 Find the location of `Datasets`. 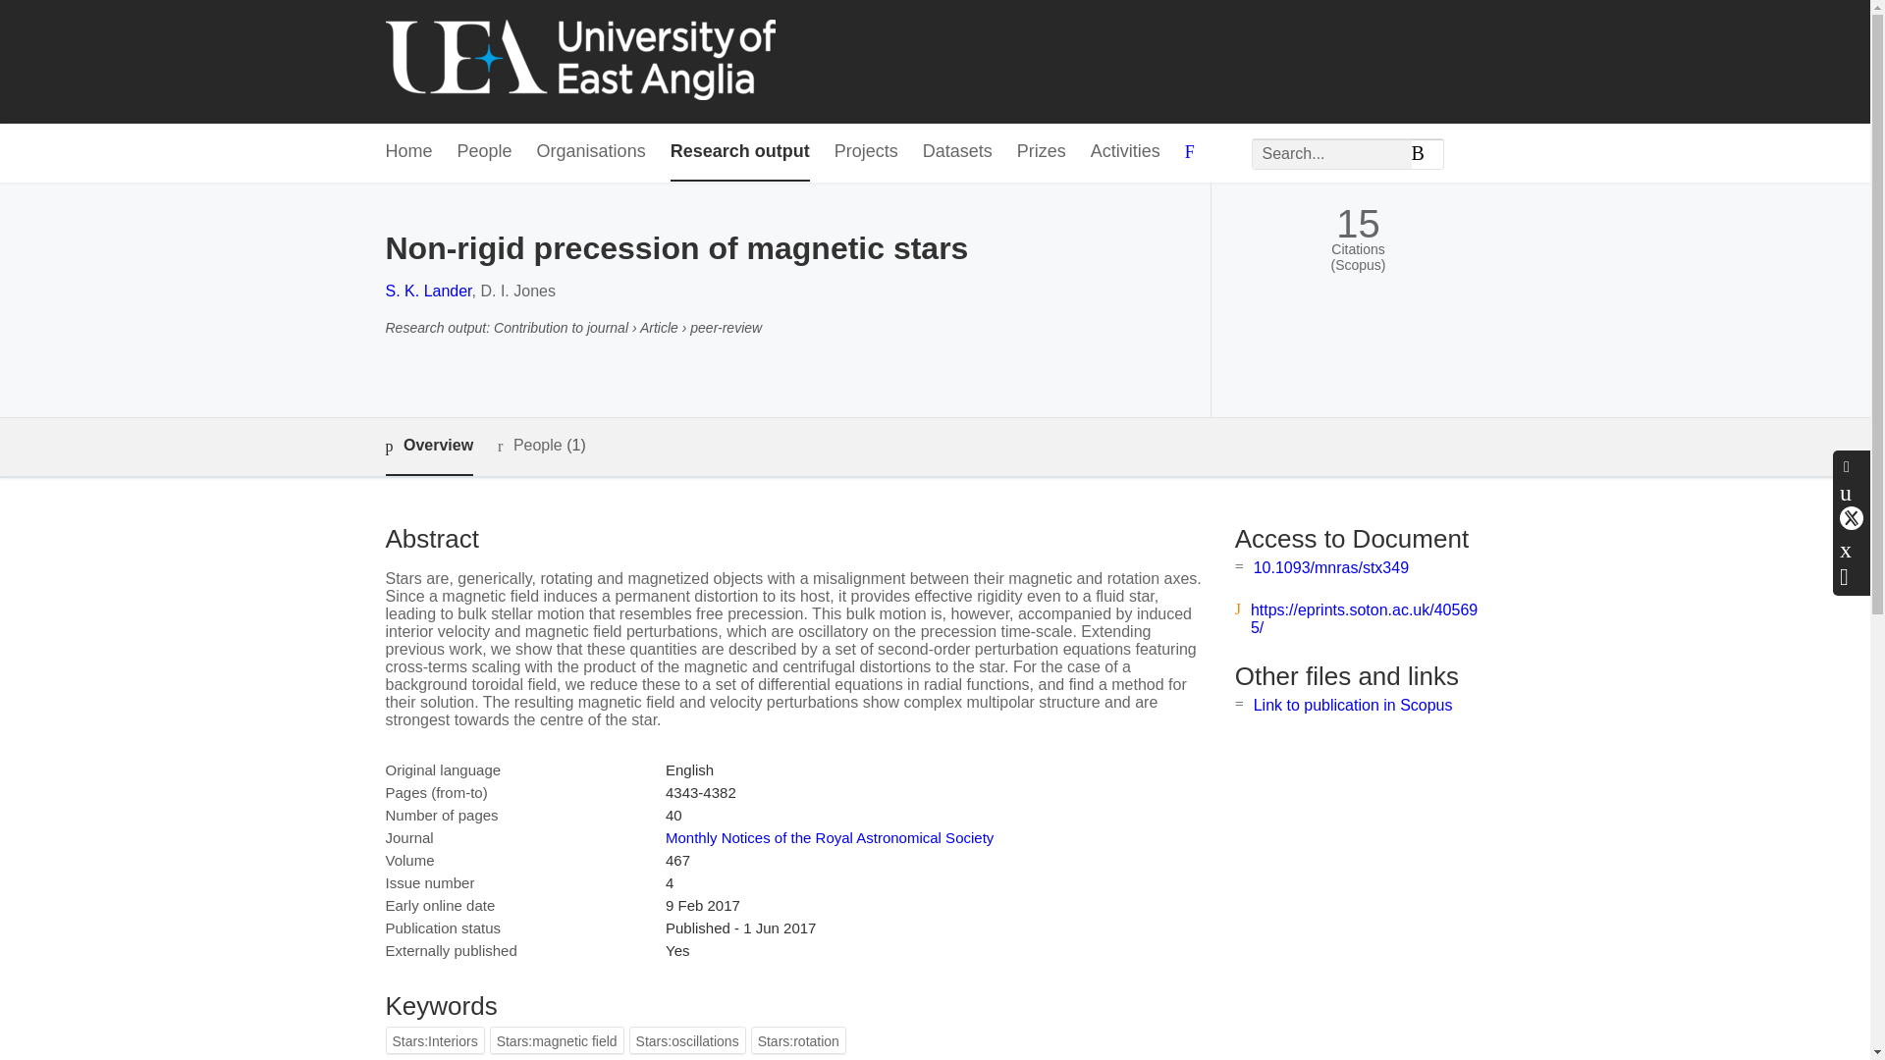

Datasets is located at coordinates (958, 152).